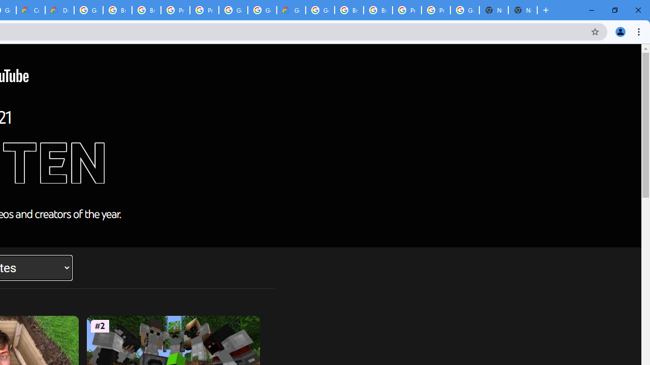 This screenshot has width=650, height=365. Describe the element at coordinates (465, 10) in the screenshot. I see `Google Cloud Platform` at that location.